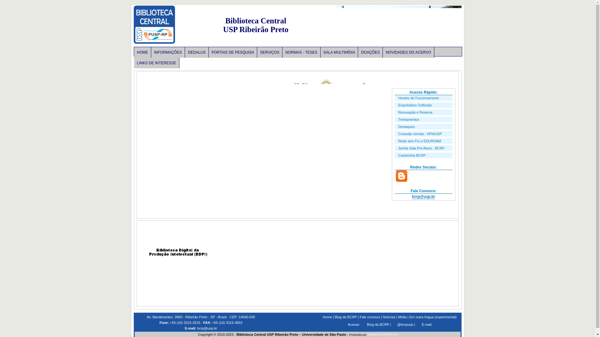 The width and height of the screenshot is (600, 337). I want to click on PORTAL DE REVISTAS DA USP, so click(259, 264).